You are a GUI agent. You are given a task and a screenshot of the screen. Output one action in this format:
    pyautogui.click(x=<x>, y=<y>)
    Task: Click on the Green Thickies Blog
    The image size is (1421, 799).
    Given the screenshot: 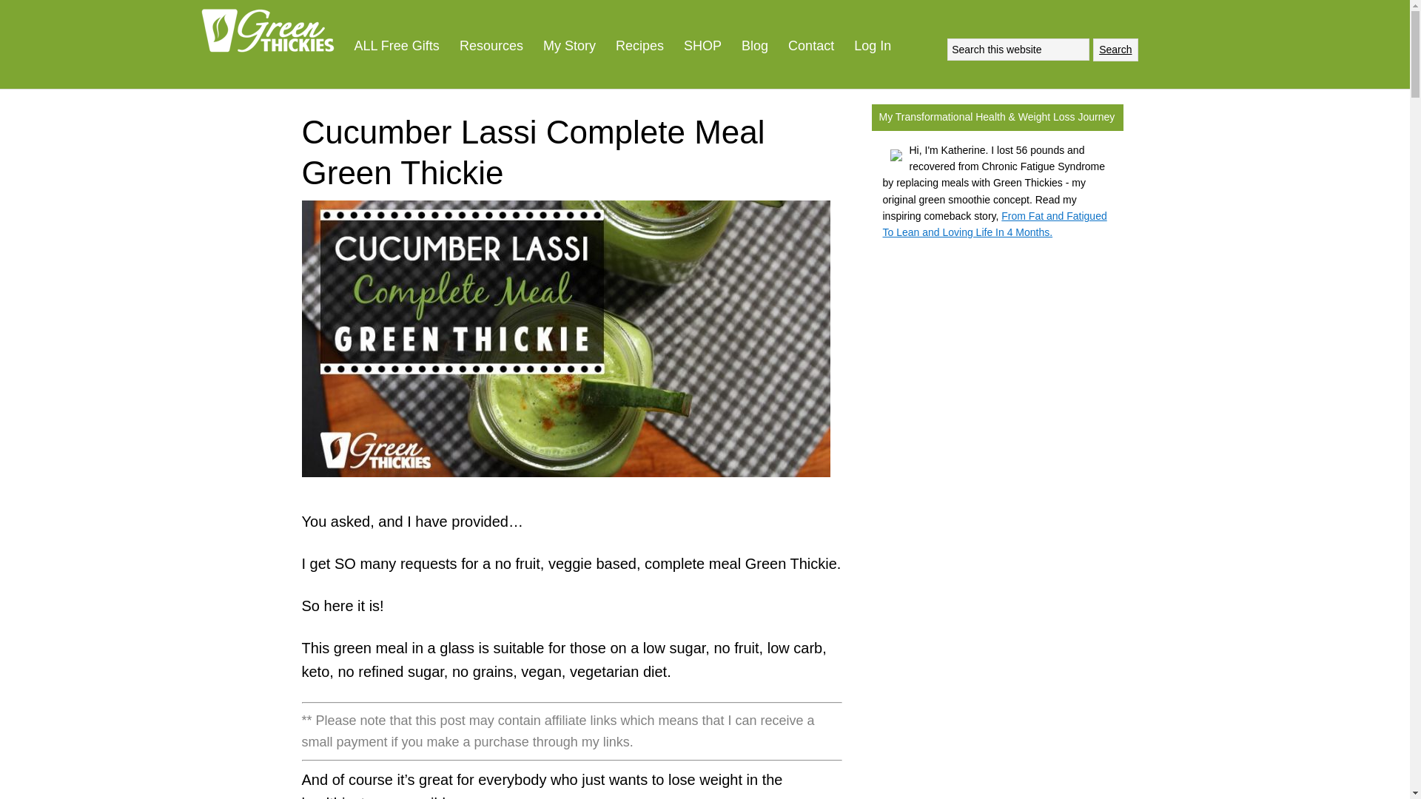 What is the action you would take?
    pyautogui.click(x=754, y=46)
    